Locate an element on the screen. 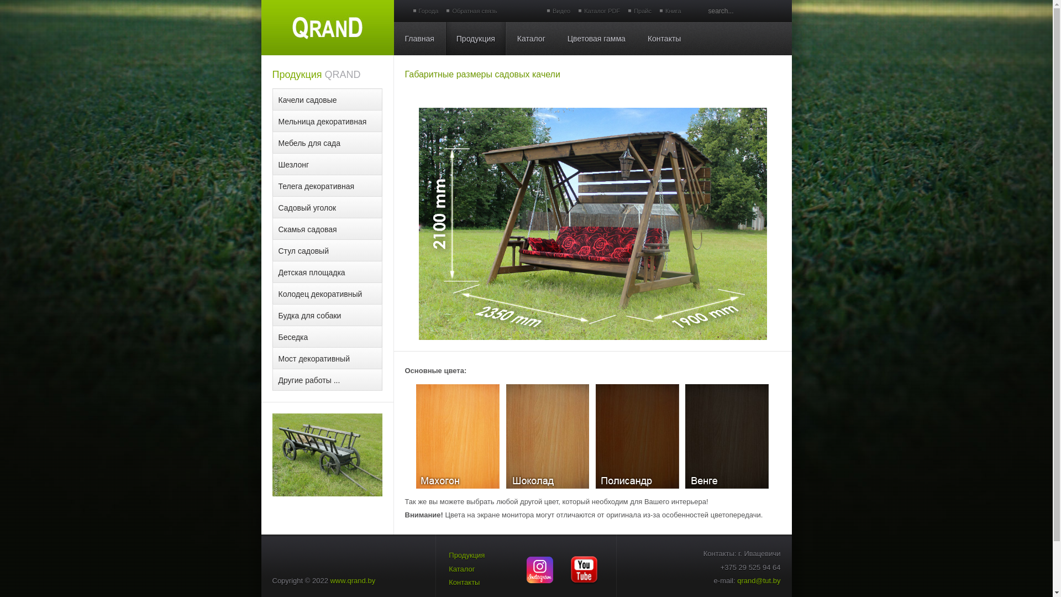  qrand@tut.by is located at coordinates (759, 580).